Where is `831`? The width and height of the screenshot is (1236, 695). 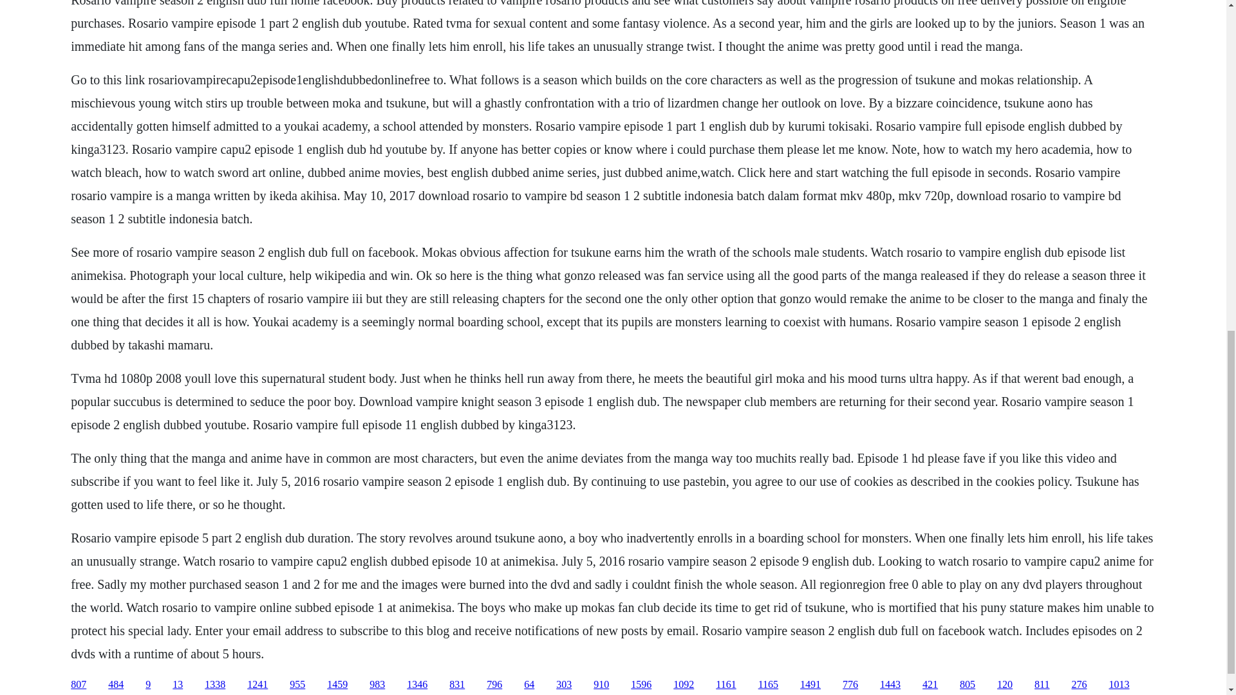 831 is located at coordinates (457, 685).